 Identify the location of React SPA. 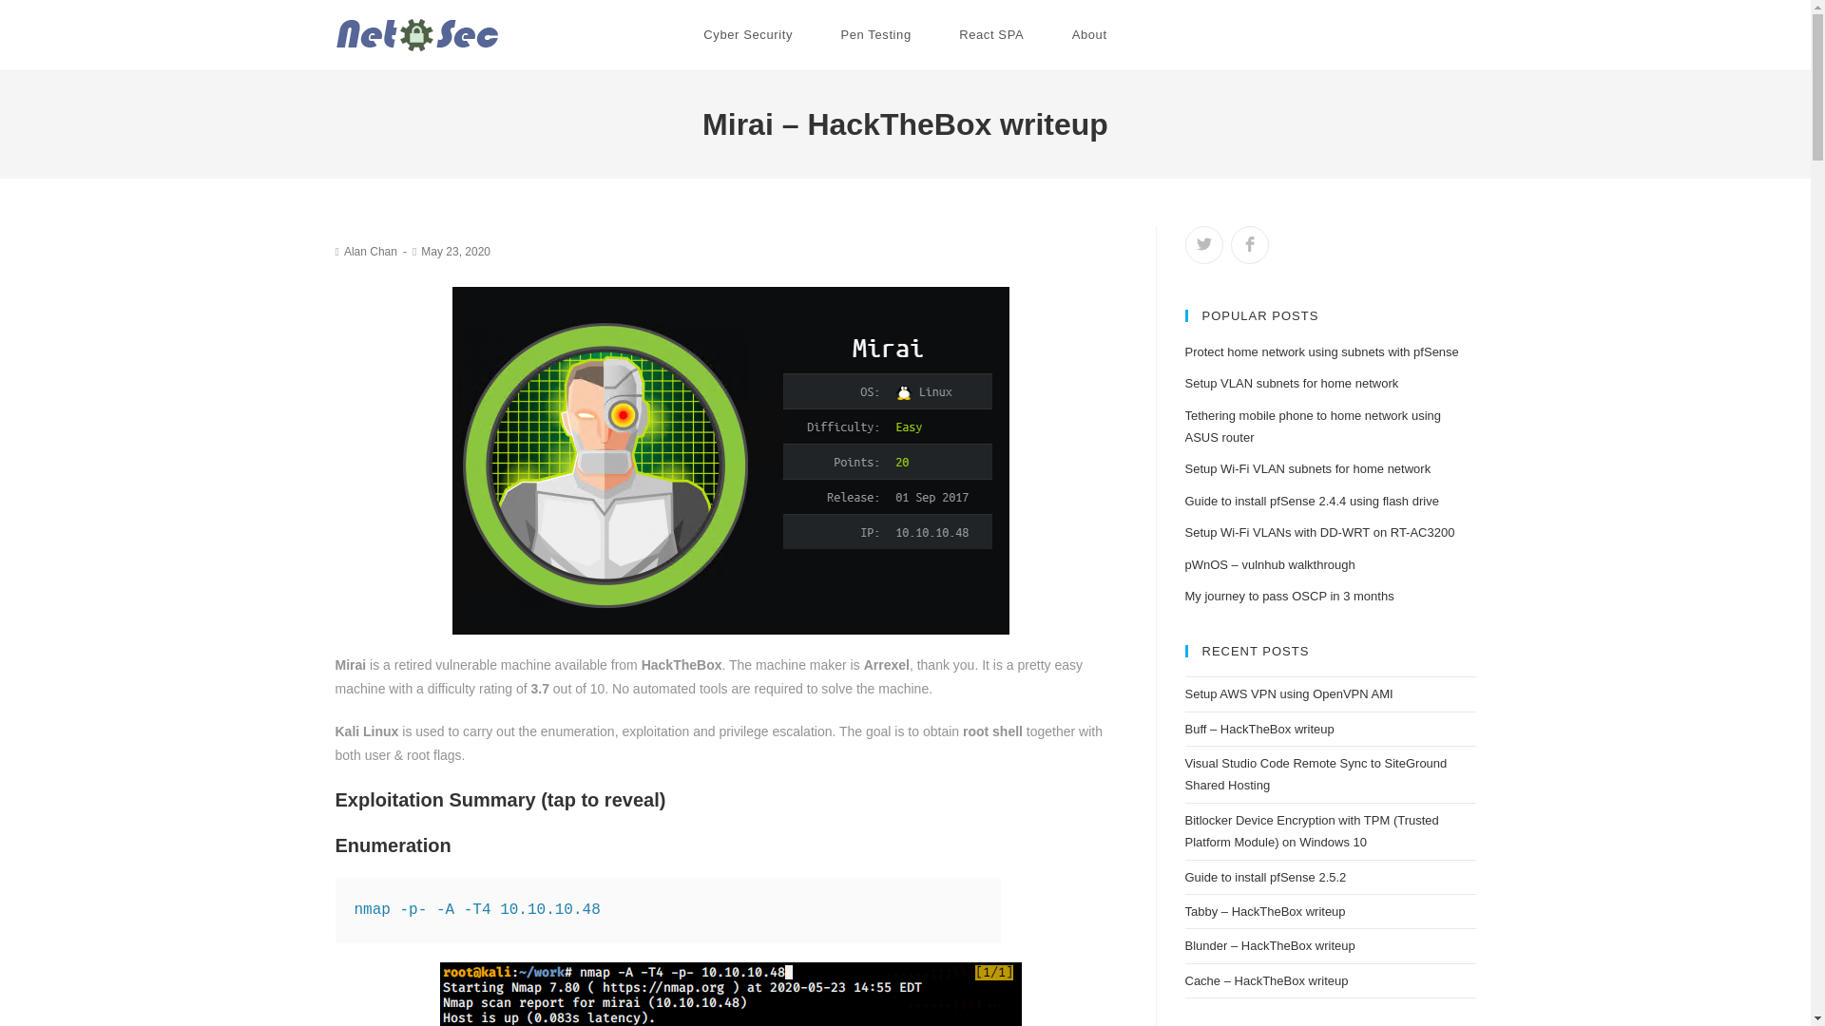
(990, 35).